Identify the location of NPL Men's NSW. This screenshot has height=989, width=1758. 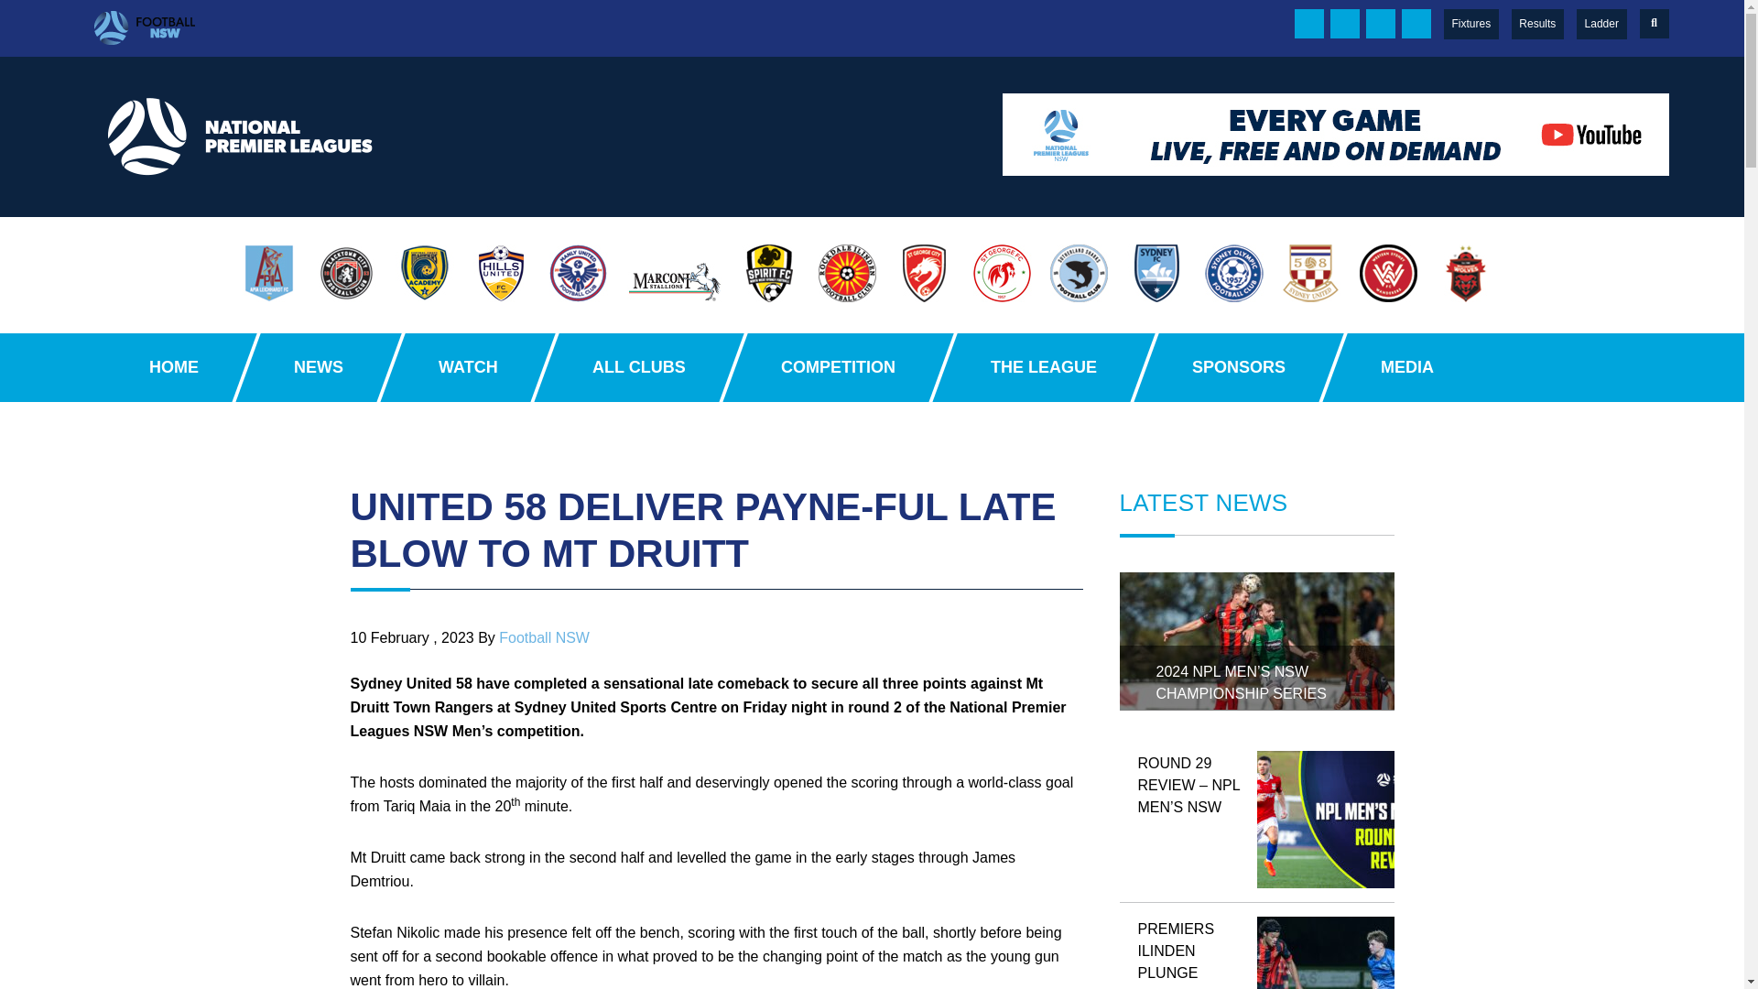
(1553, 24).